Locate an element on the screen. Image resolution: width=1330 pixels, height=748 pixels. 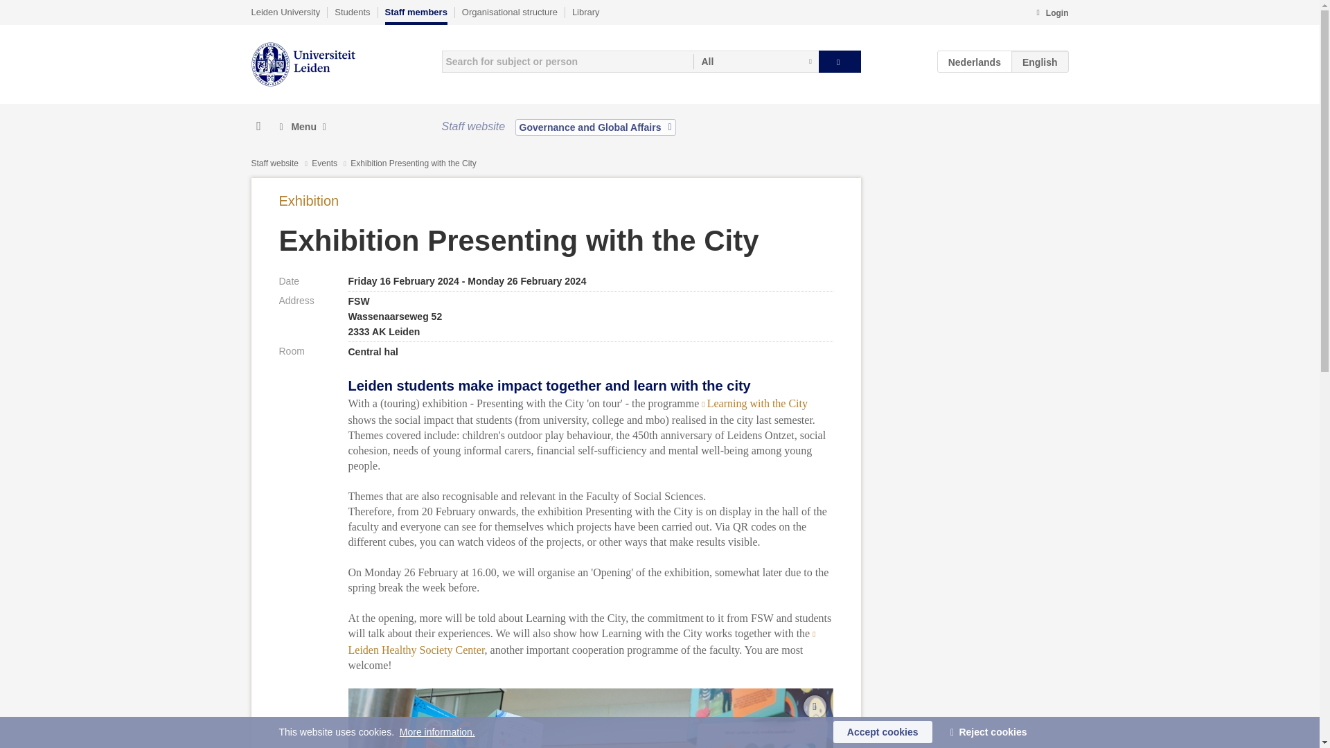
Login is located at coordinates (1052, 14).